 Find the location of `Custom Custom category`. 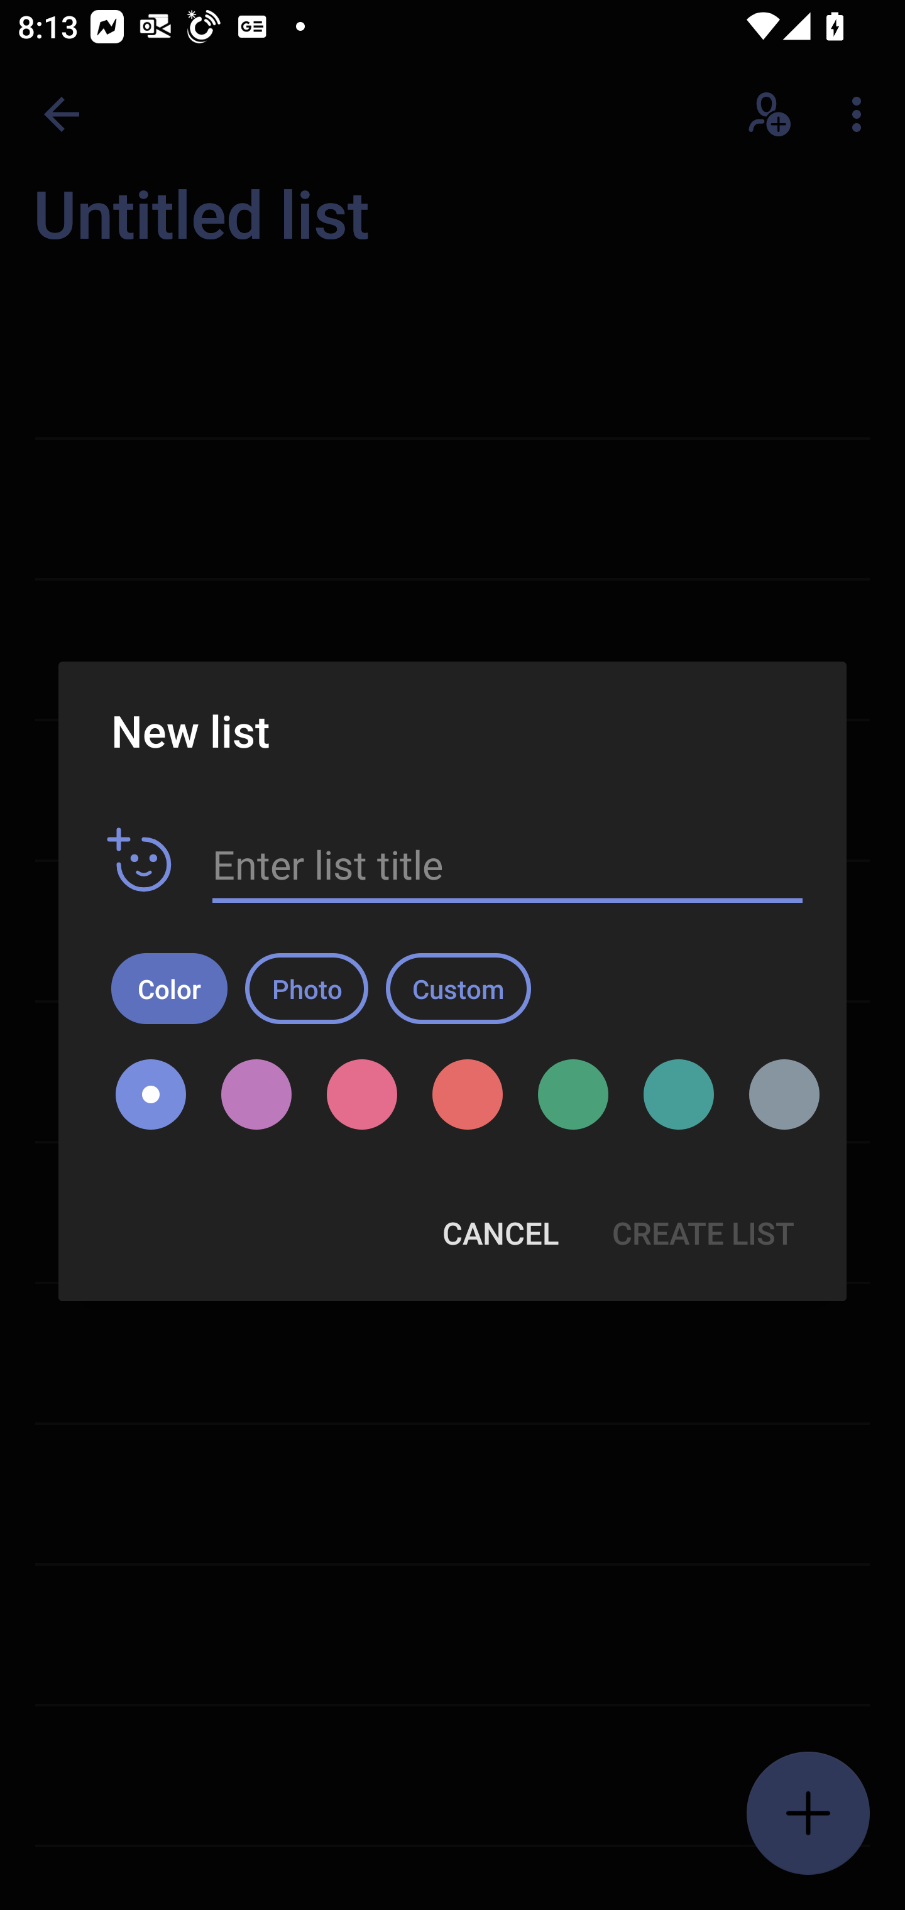

Custom Custom category is located at coordinates (458, 988).